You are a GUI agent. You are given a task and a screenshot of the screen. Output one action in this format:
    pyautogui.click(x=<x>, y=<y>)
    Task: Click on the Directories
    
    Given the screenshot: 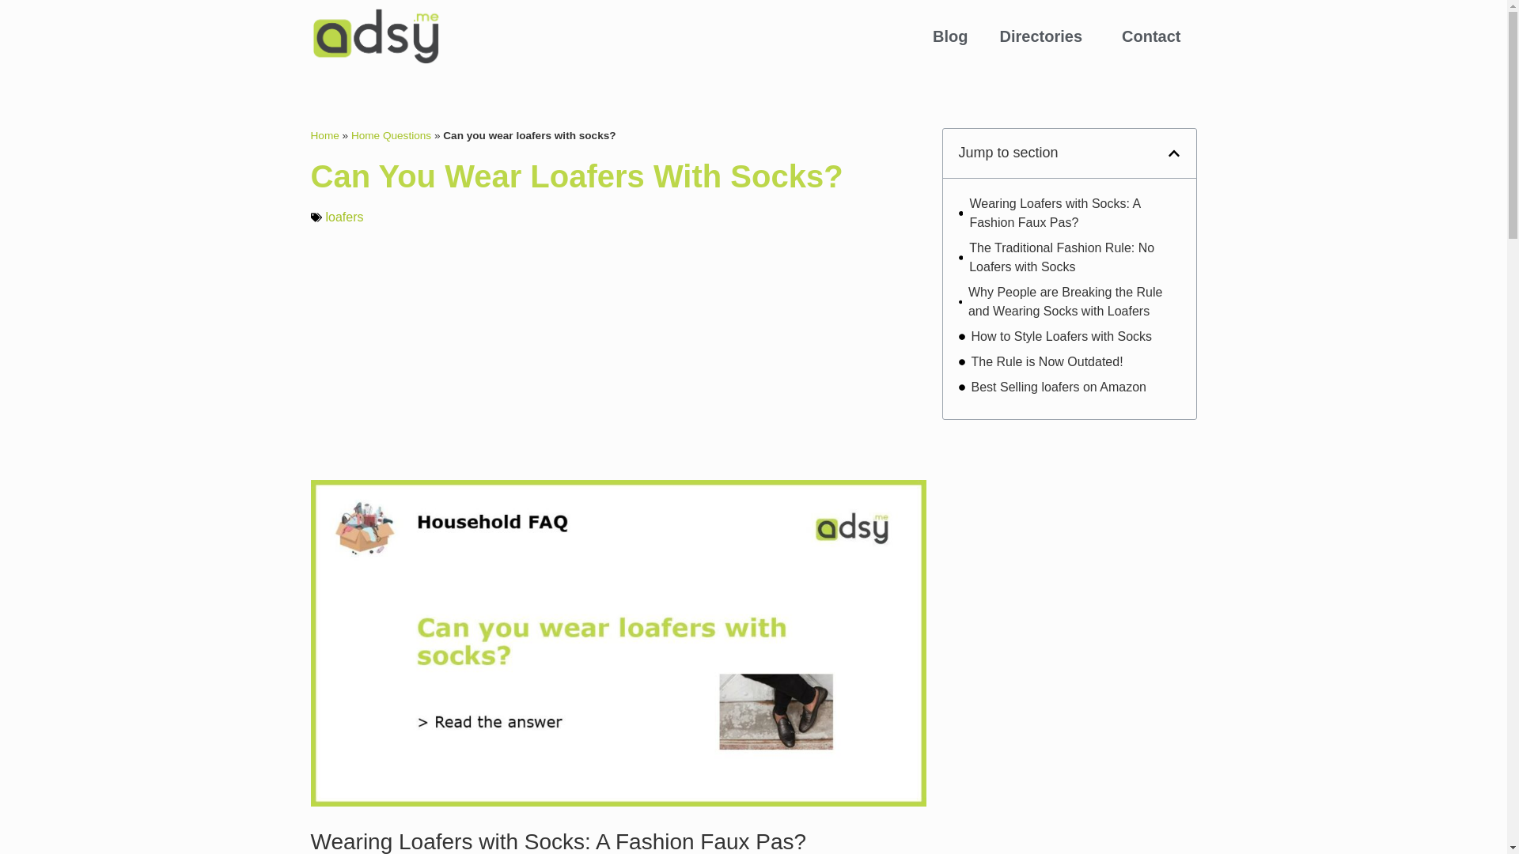 What is the action you would take?
    pyautogui.click(x=1046, y=36)
    